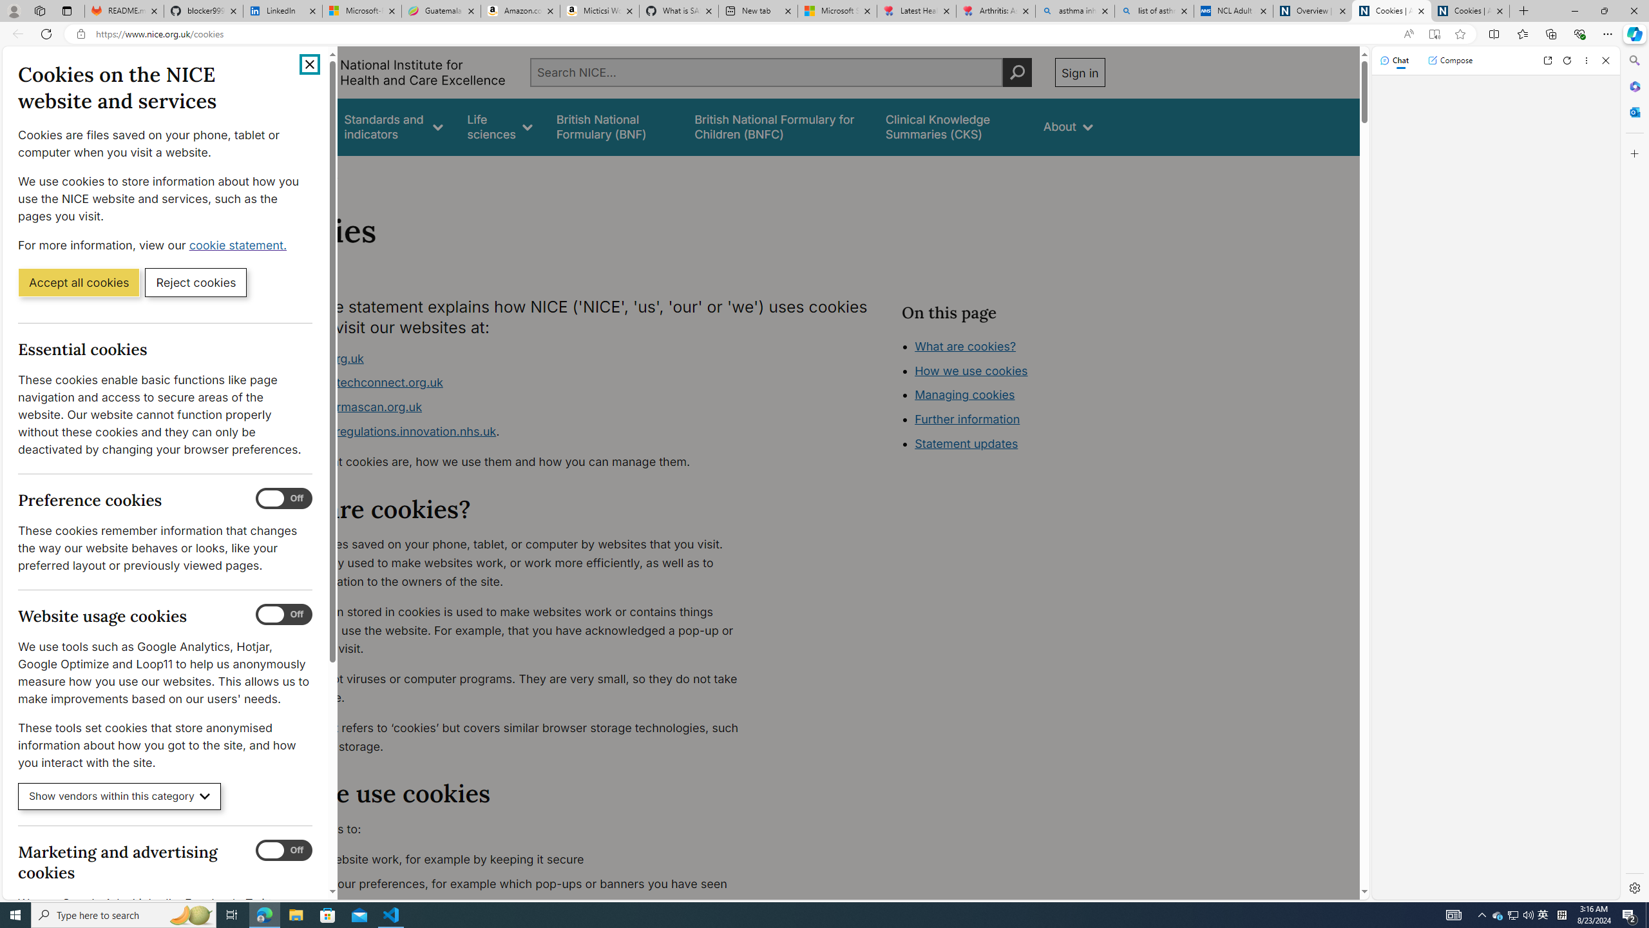 The image size is (1649, 928). What do you see at coordinates (967, 419) in the screenshot?
I see `Further information` at bounding box center [967, 419].